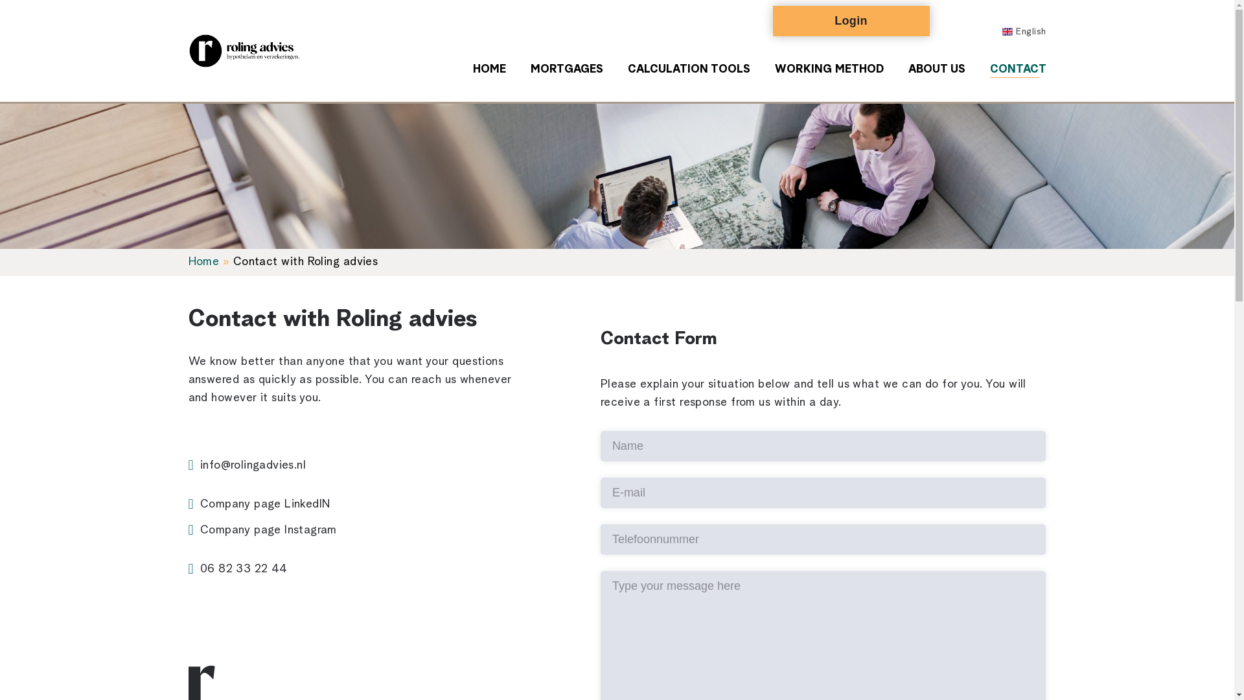 The width and height of the screenshot is (1244, 700). Describe the element at coordinates (851, 20) in the screenshot. I see `Login` at that location.